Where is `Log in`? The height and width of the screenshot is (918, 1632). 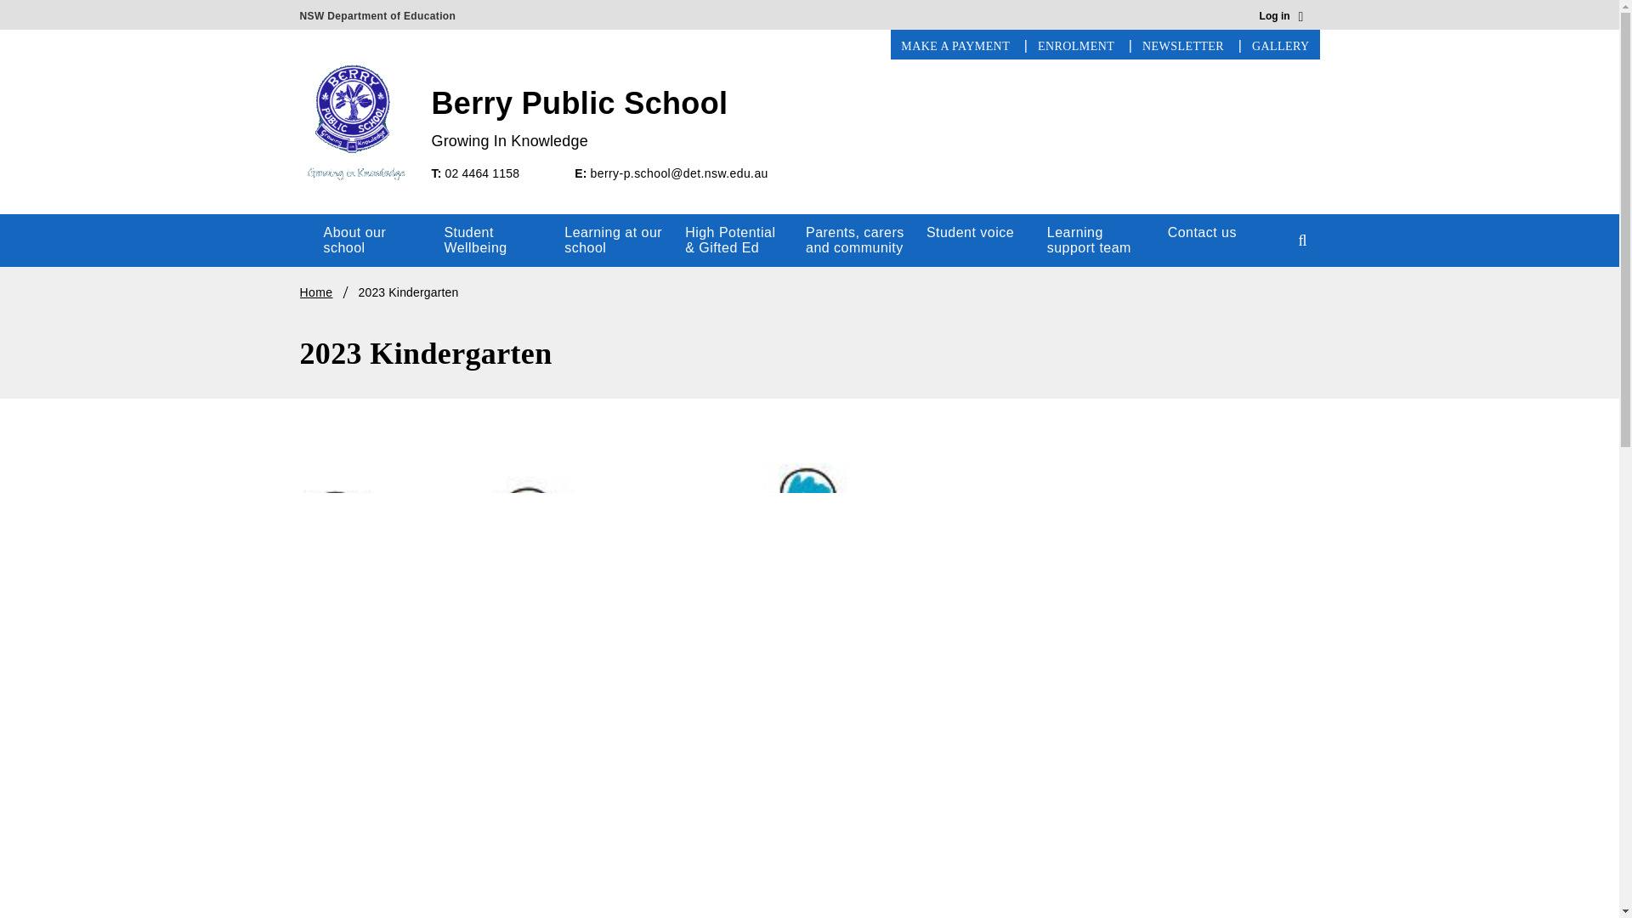 Log in is located at coordinates (1282, 17).